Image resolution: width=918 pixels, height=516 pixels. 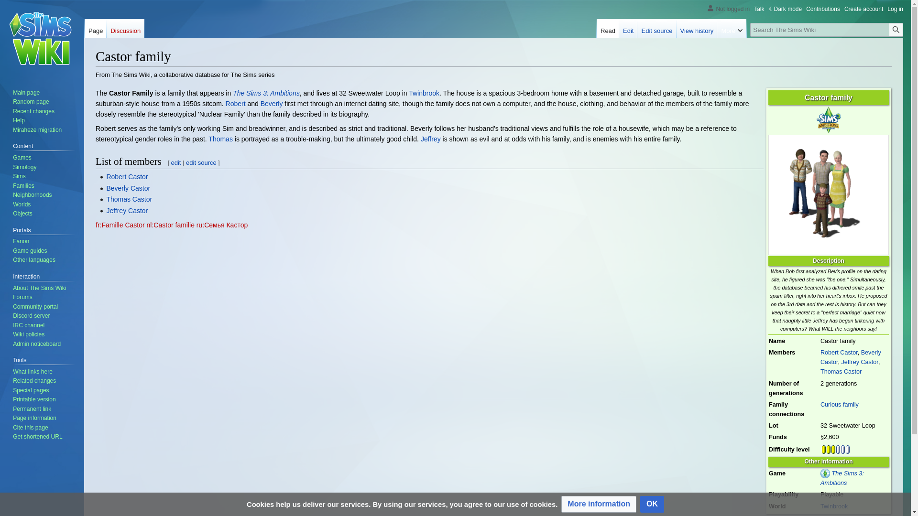 I want to click on Robert Castor, so click(x=839, y=353).